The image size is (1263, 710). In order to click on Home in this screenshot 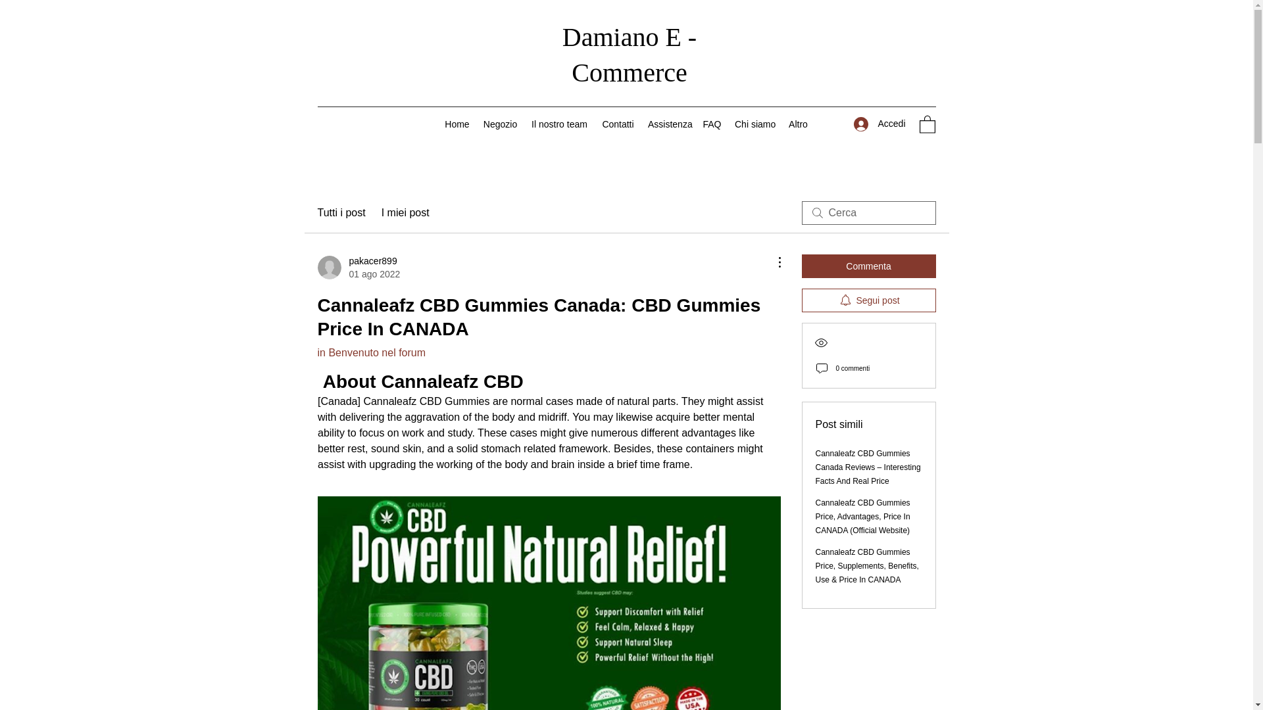, I will do `click(358, 267)`.